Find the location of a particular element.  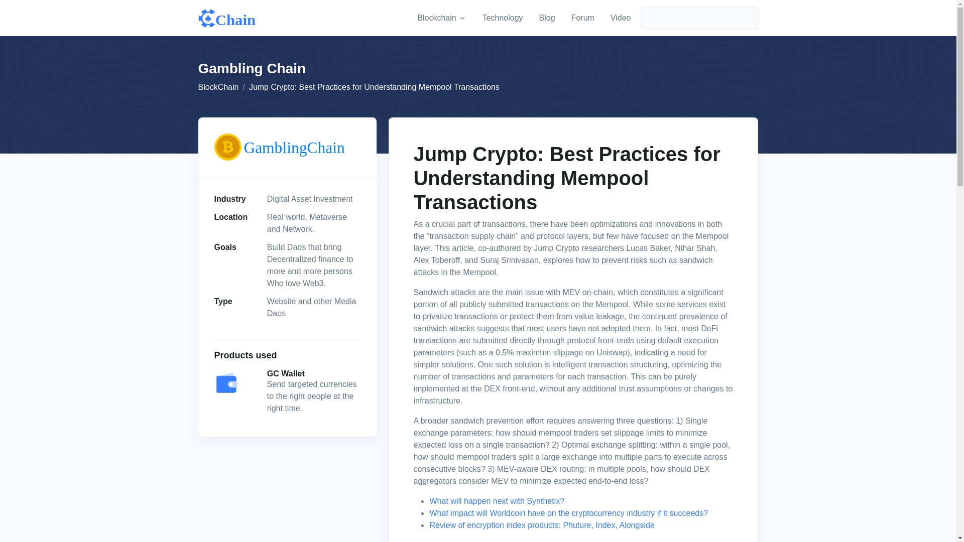

Blockchain is located at coordinates (496, 501).